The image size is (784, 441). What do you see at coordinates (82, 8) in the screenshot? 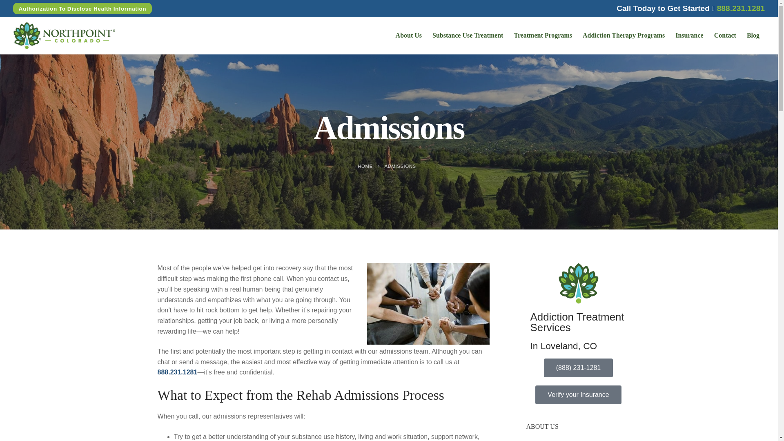
I see `Authorization To Disclose Health Information` at bounding box center [82, 8].